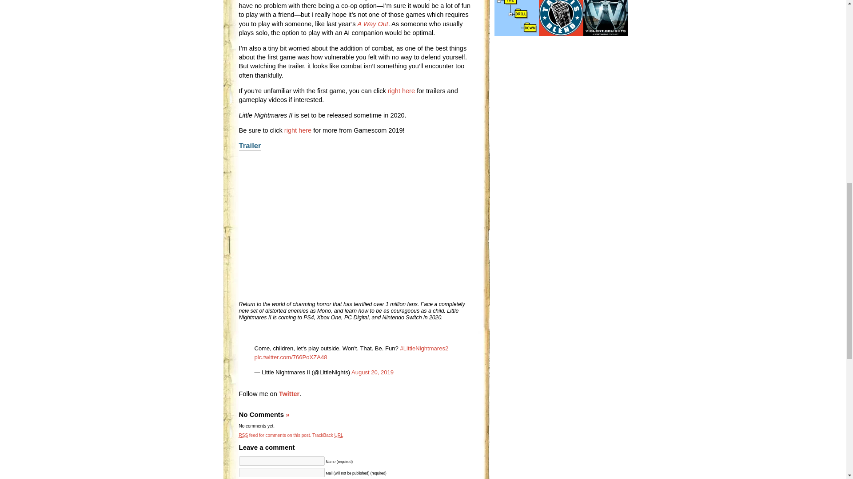 This screenshot has height=479, width=853. I want to click on RSS feed for comments on this post., so click(275, 436).